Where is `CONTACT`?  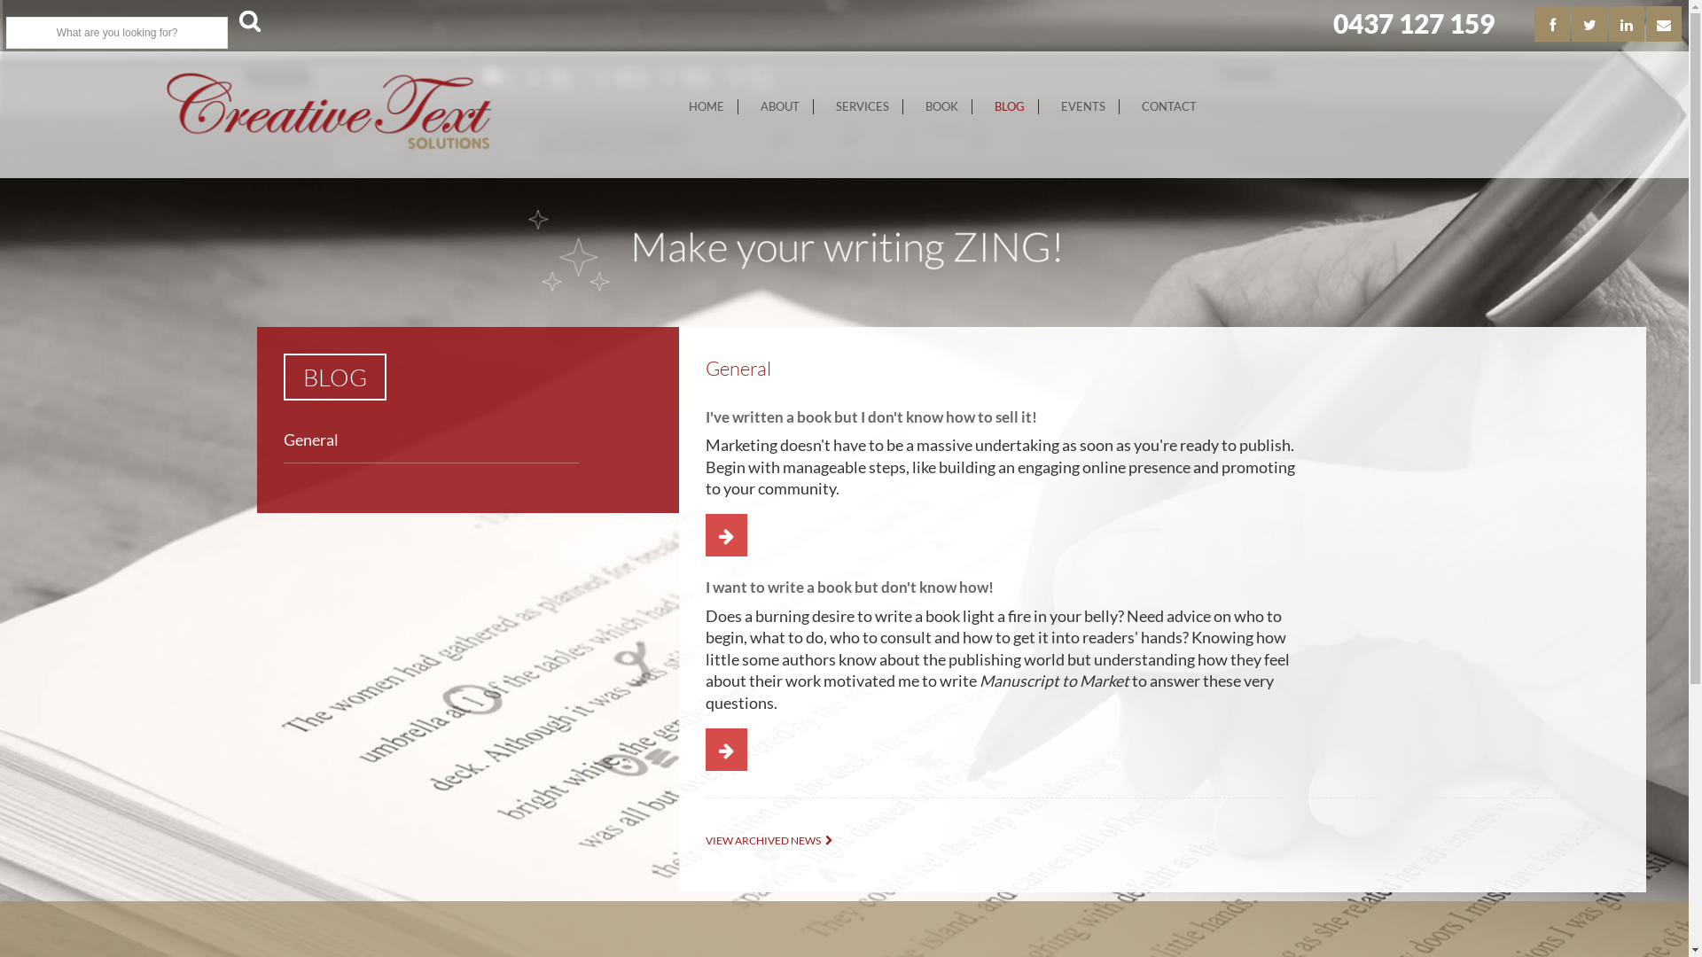
CONTACT is located at coordinates (1169, 106).